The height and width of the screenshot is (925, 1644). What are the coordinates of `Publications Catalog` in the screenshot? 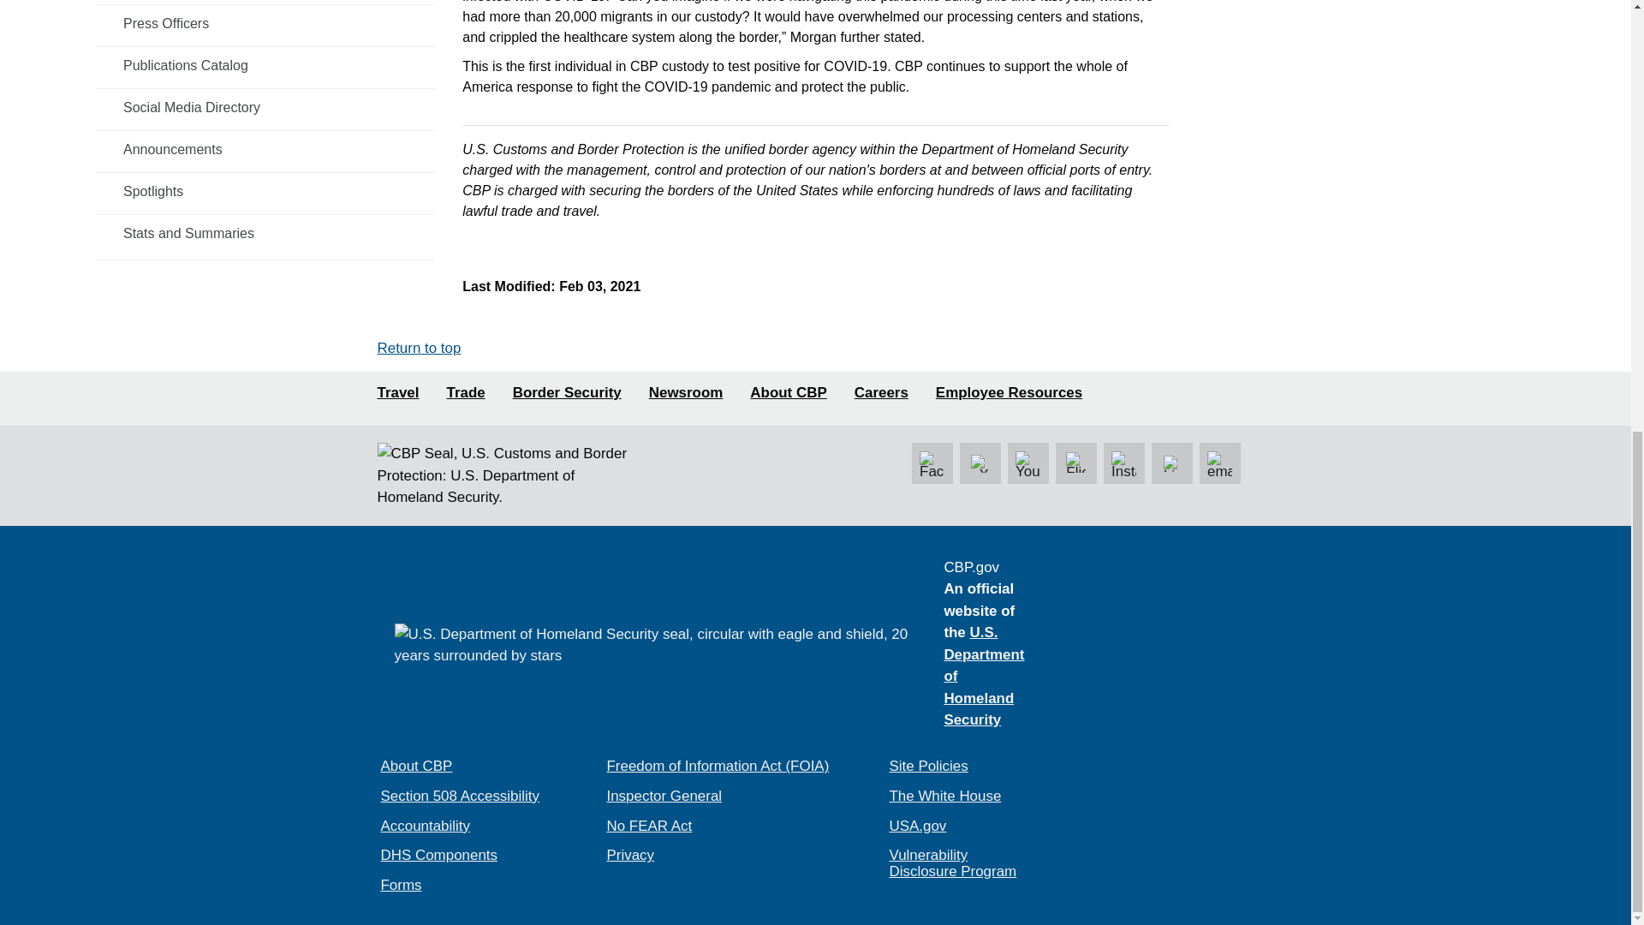 It's located at (265, 66).